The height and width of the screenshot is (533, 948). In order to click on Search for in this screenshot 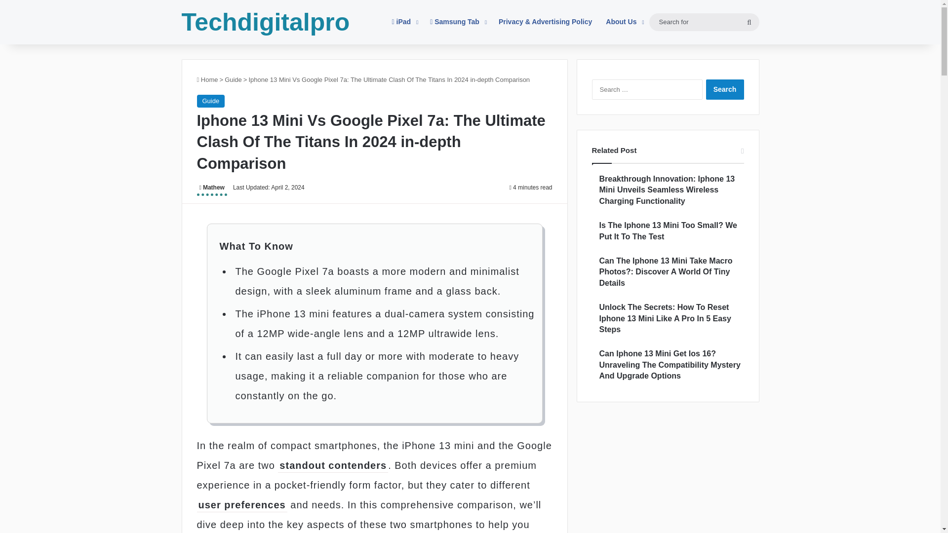, I will do `click(704, 22)`.